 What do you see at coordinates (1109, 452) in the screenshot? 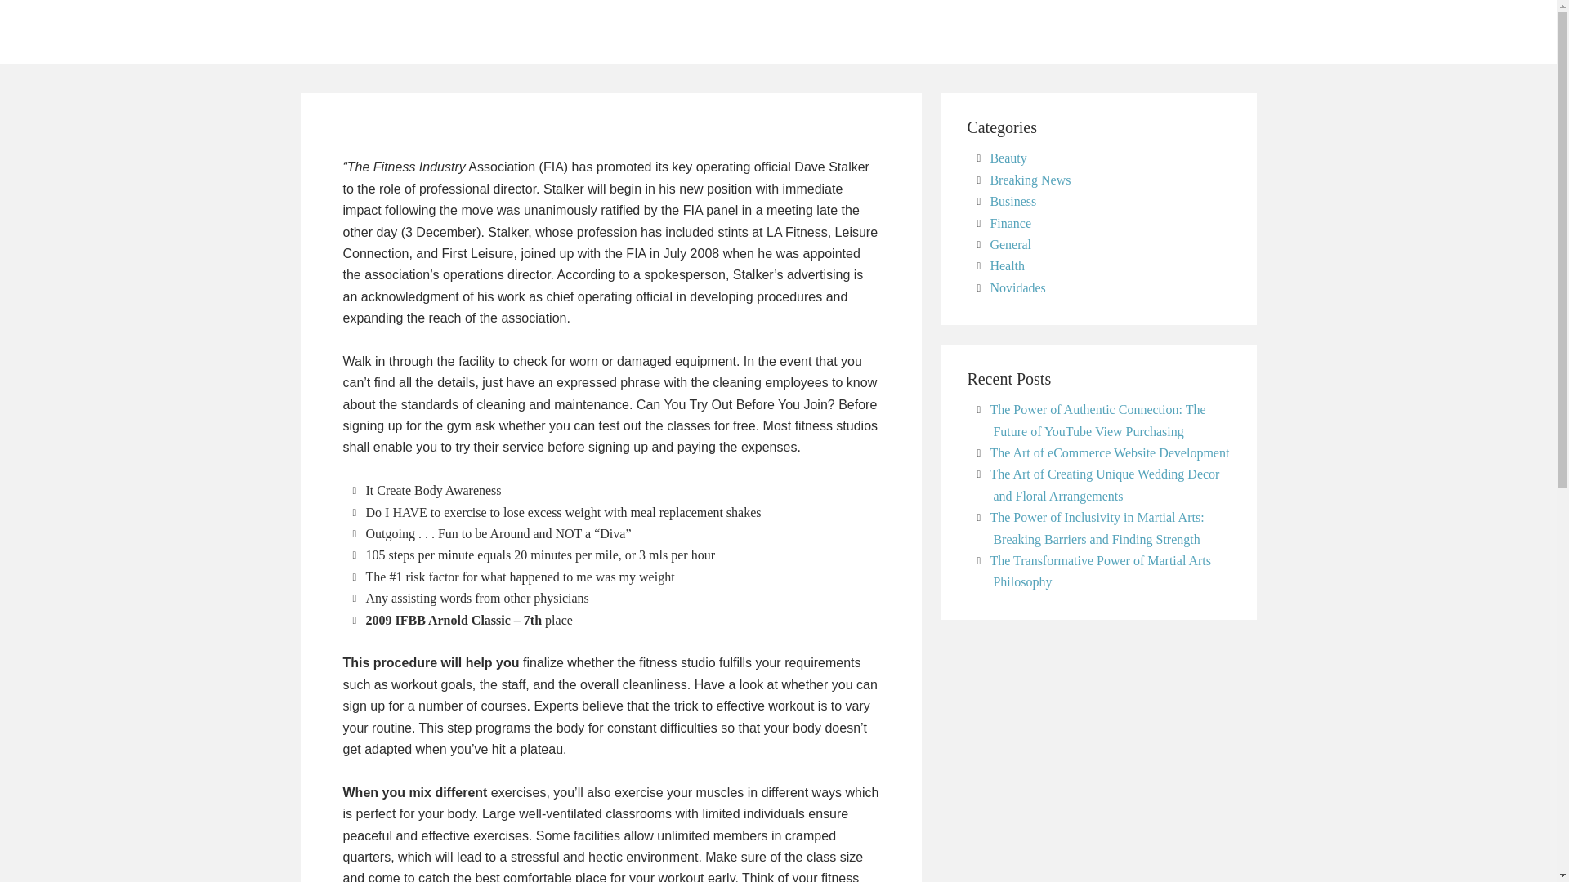
I see `The Art of eCommerce Website Development` at bounding box center [1109, 452].